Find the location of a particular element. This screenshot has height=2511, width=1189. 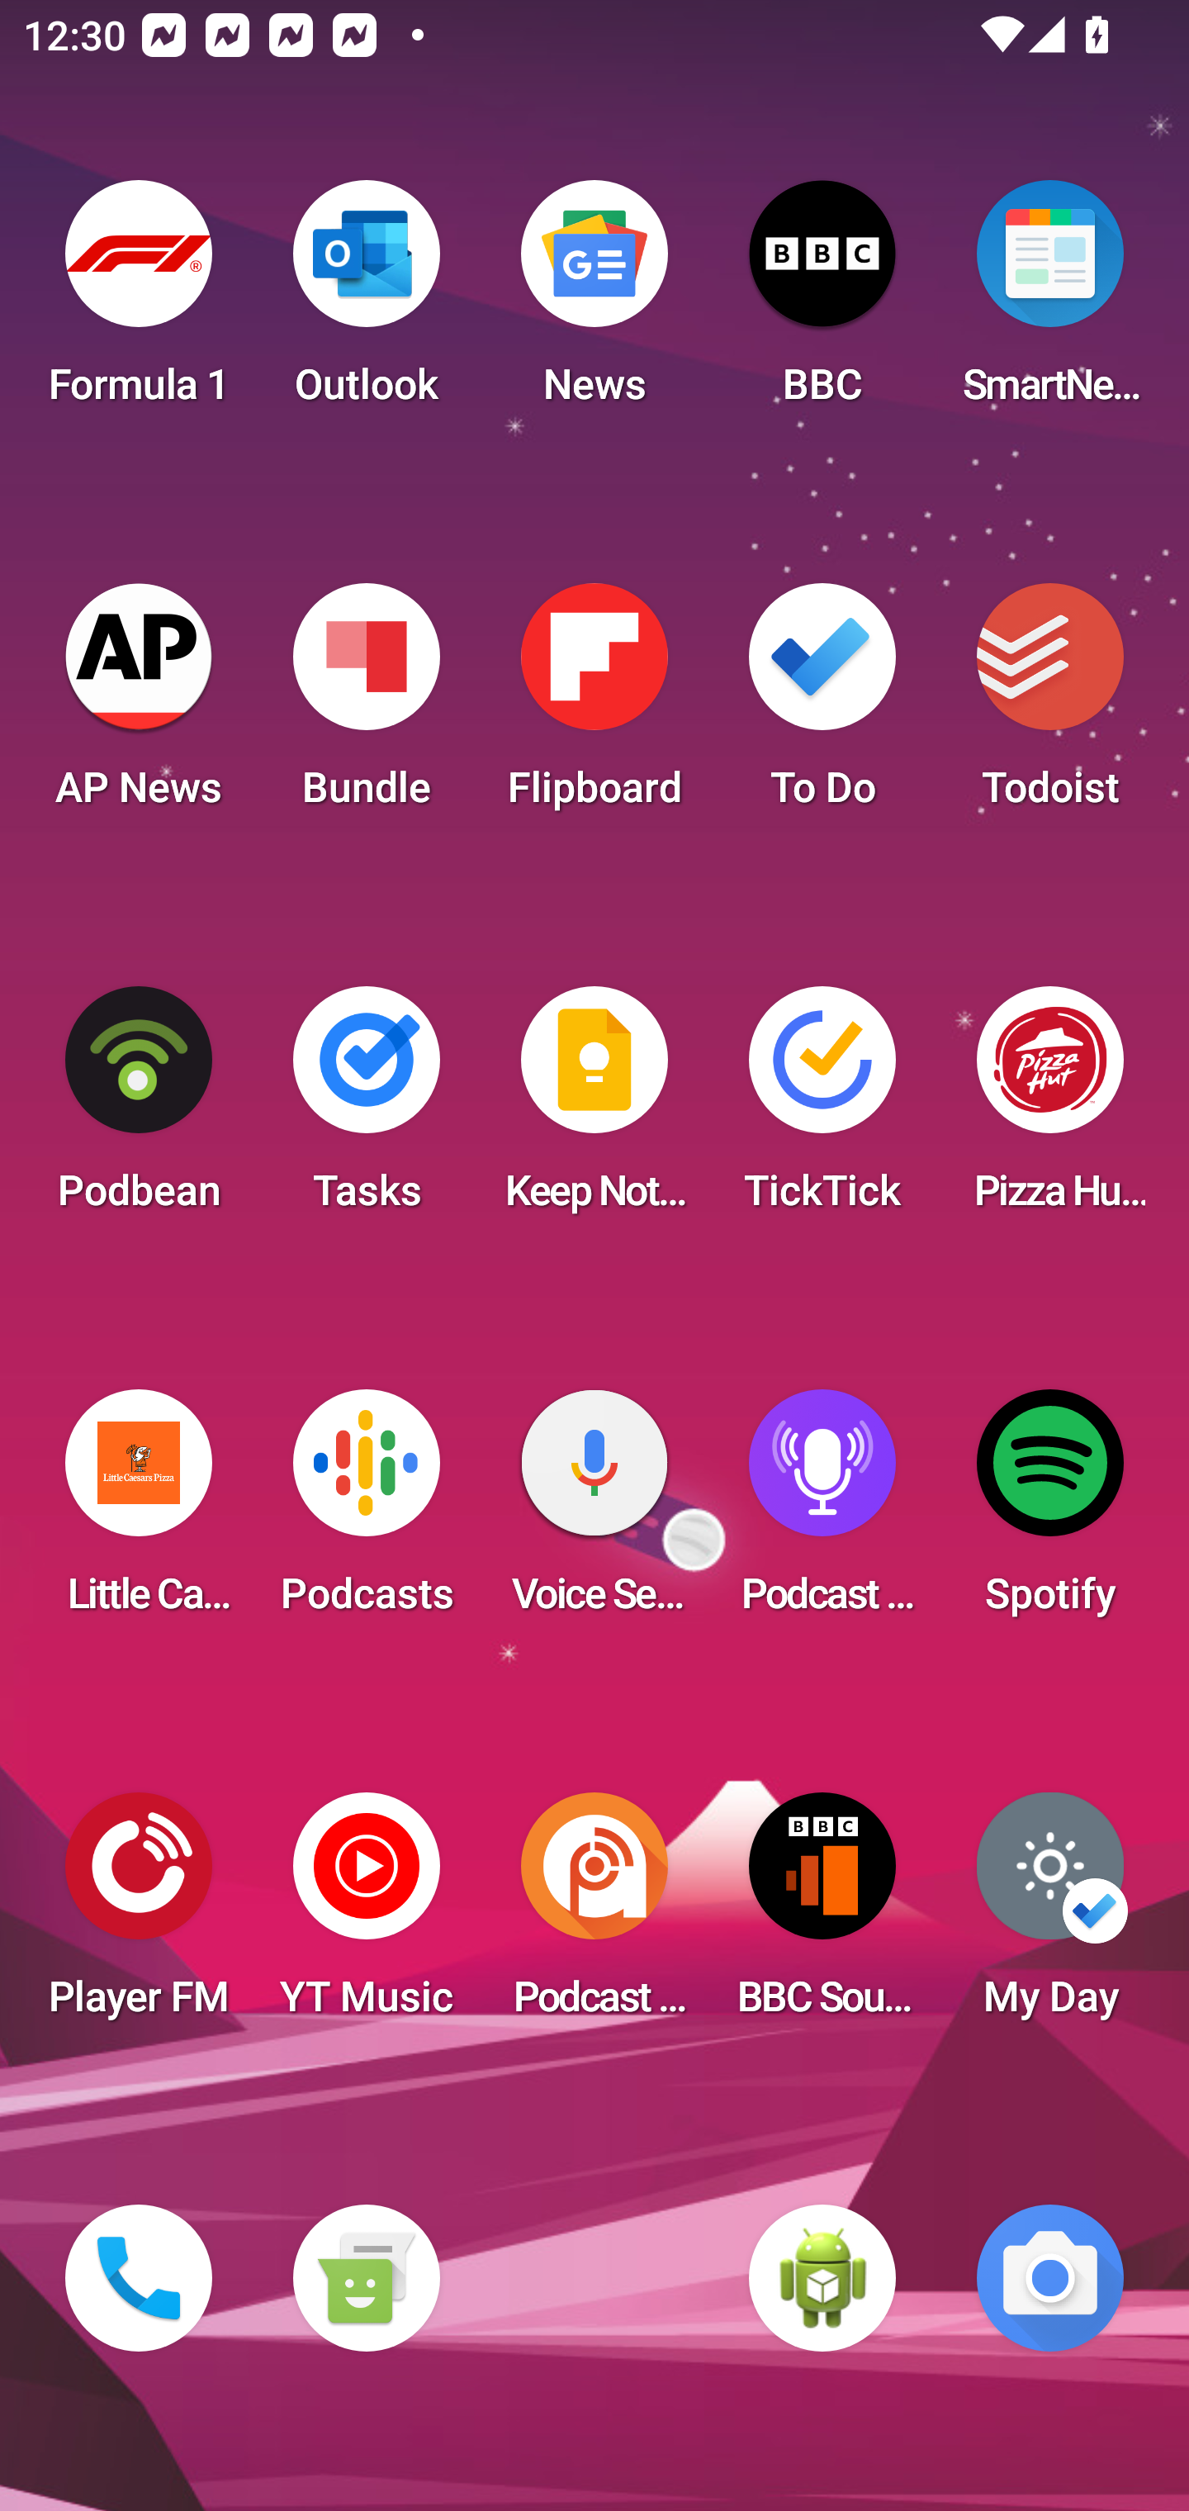

TickTick is located at coordinates (822, 1108).